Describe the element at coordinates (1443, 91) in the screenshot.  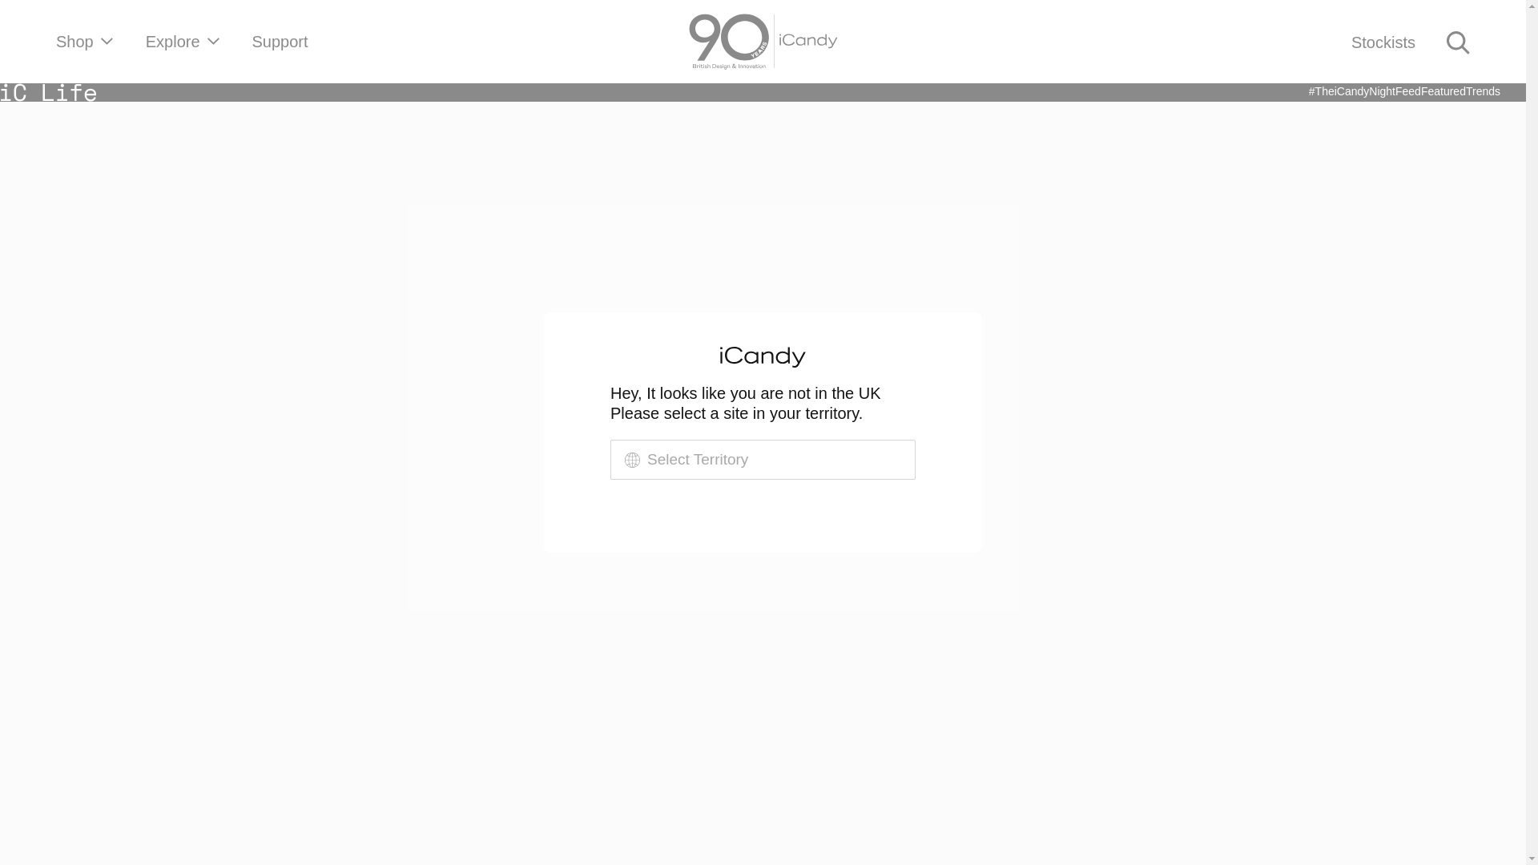
I see `Featured` at that location.